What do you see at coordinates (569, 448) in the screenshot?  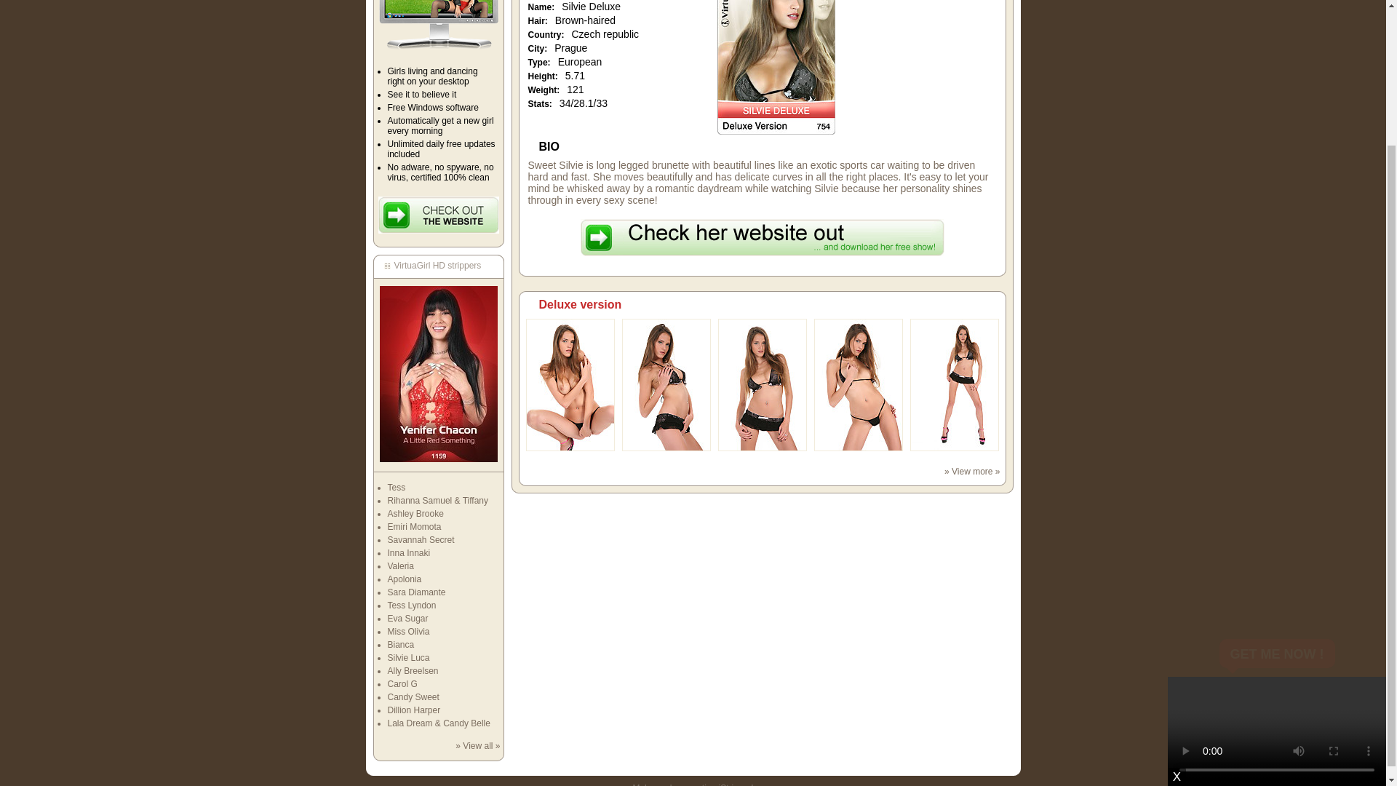 I see `Silvie Deluxe - Deluxe version - 1` at bounding box center [569, 448].